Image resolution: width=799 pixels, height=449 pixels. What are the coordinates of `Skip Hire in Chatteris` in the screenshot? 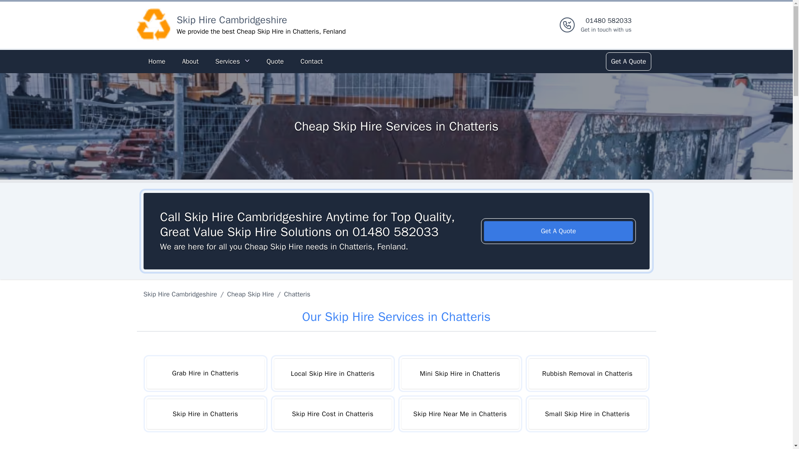 It's located at (205, 414).